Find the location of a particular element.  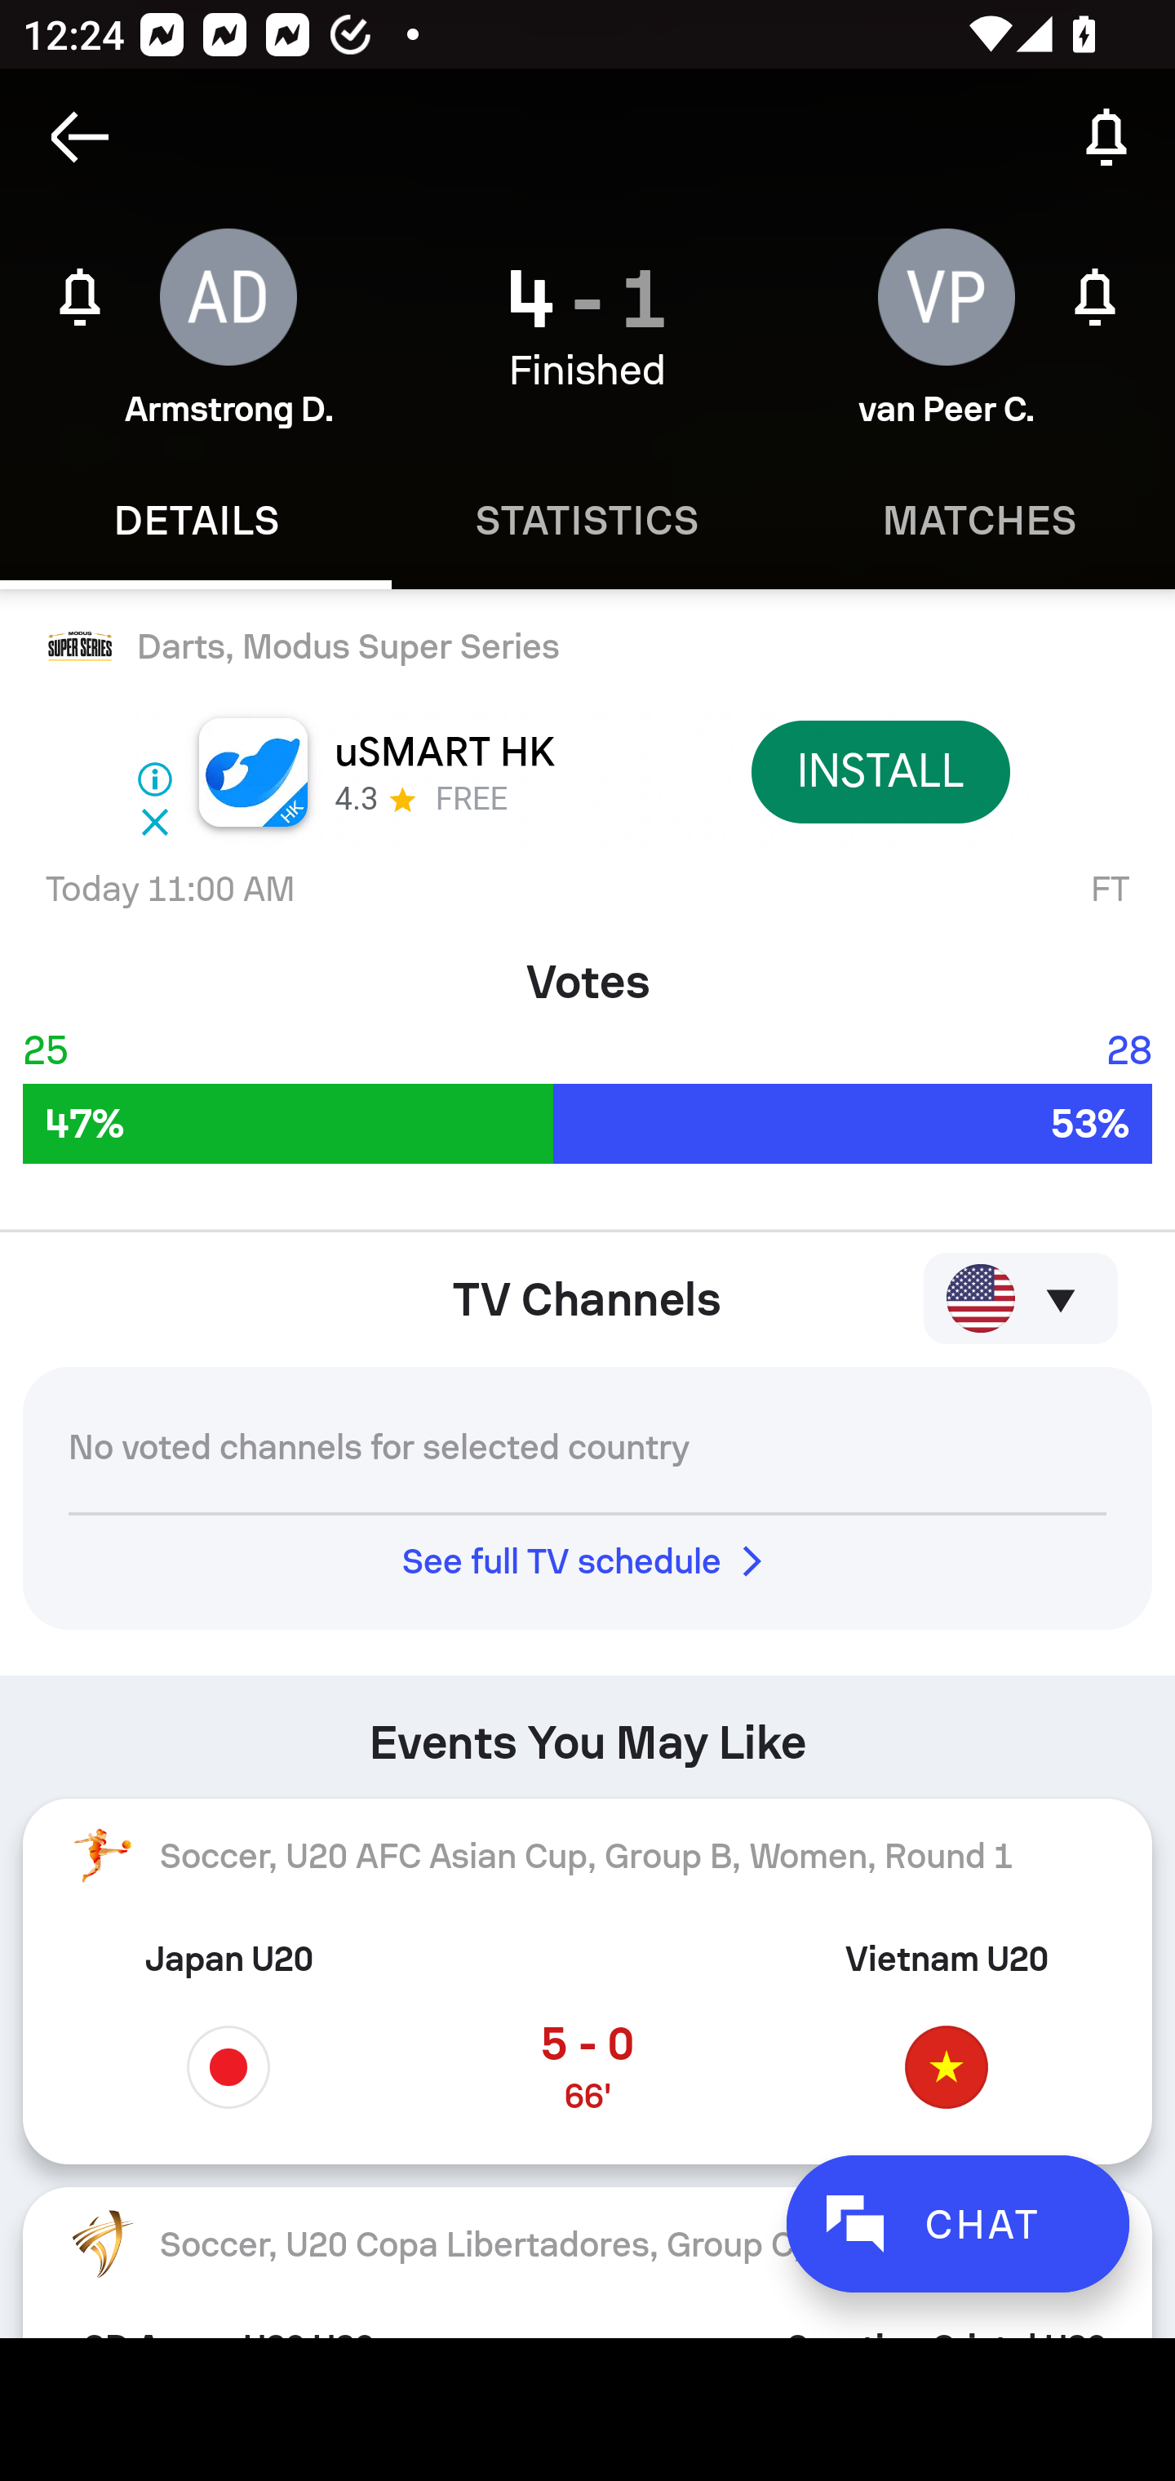

Matches MATCHES is located at coordinates (979, 521).